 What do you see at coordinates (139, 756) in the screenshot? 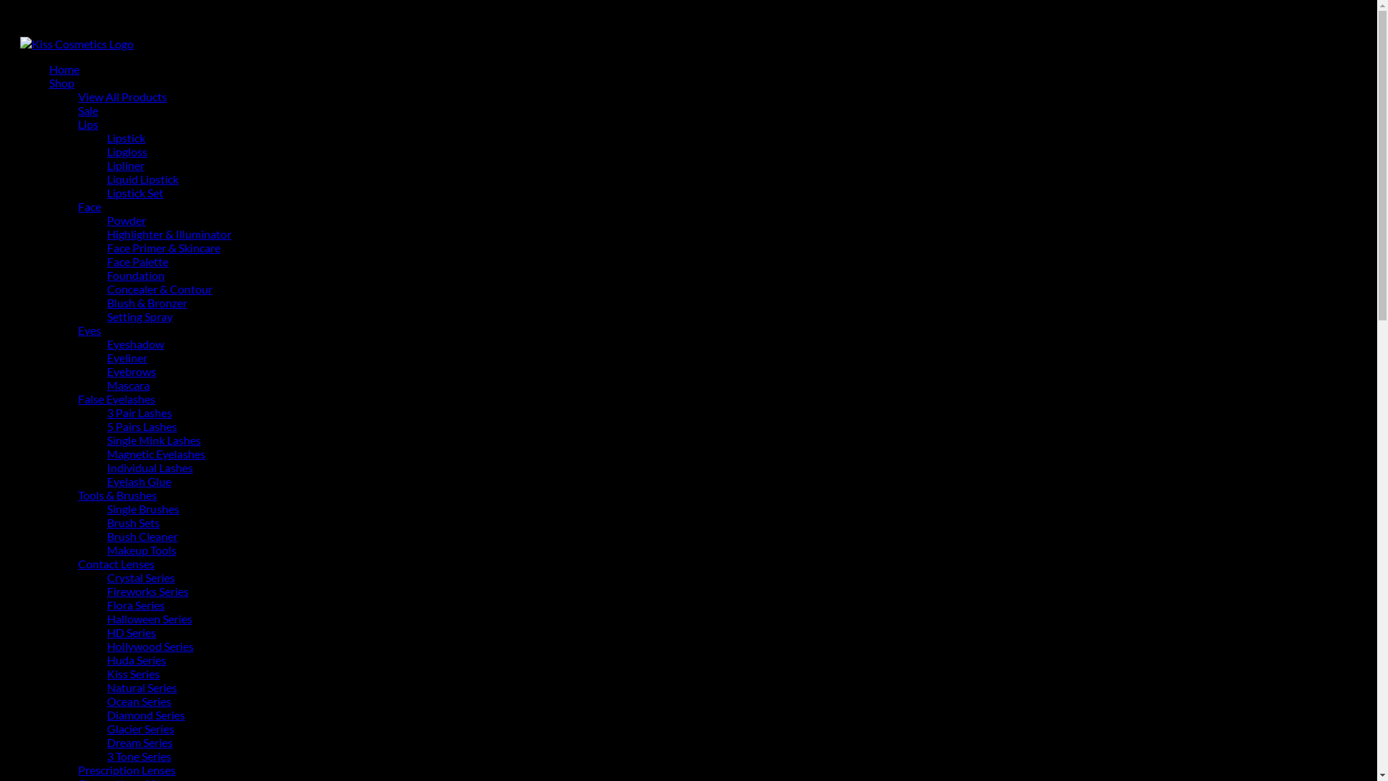
I see `3 Tone Series` at bounding box center [139, 756].